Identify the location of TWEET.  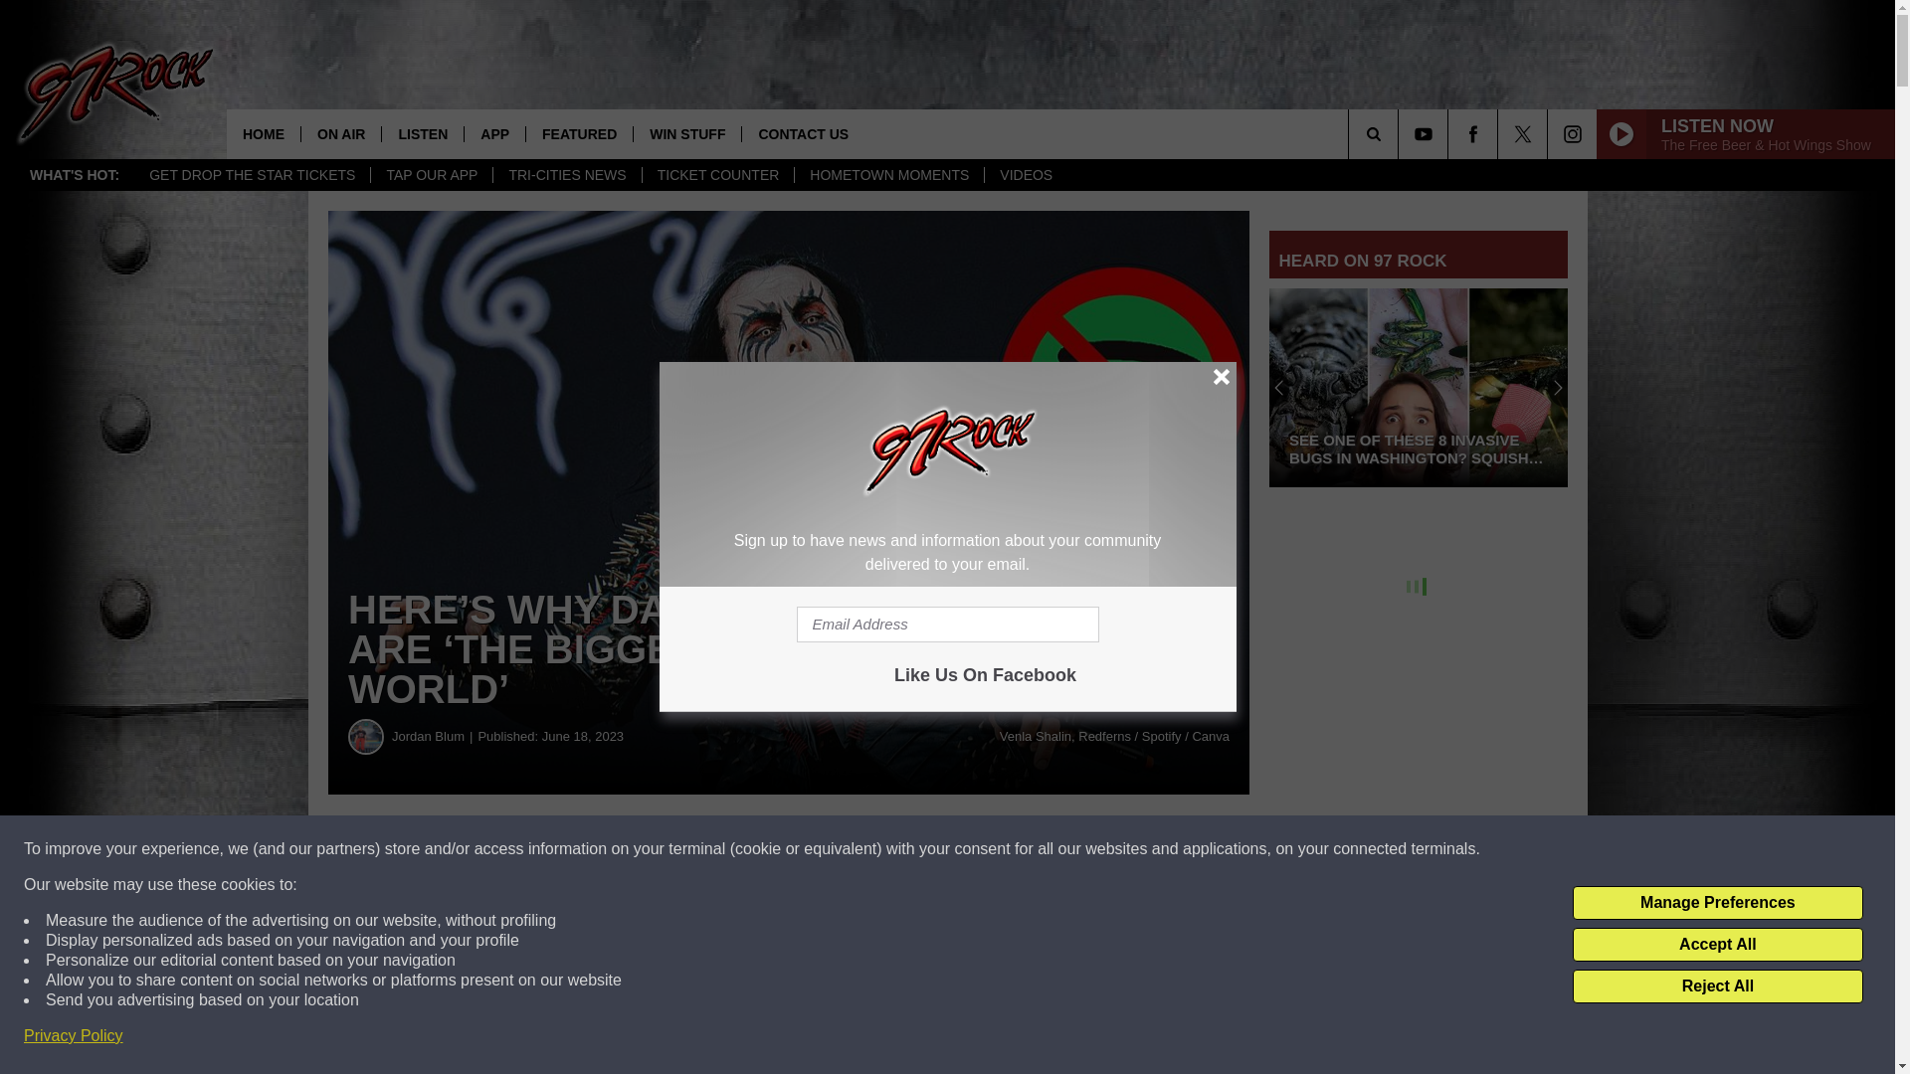
(973, 849).